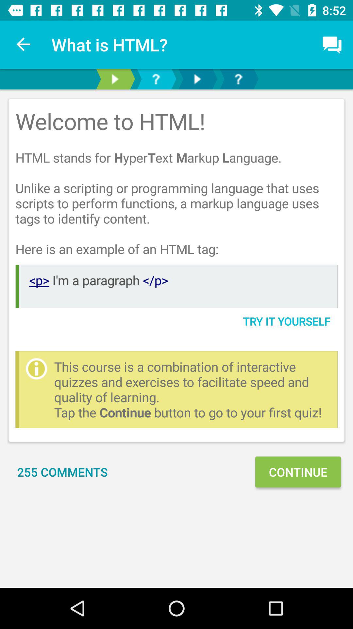  Describe the element at coordinates (238, 79) in the screenshot. I see `quiz` at that location.